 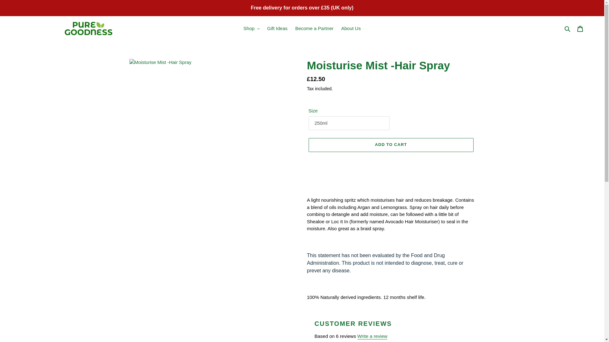 What do you see at coordinates (390, 145) in the screenshot?
I see `ADD TO CART` at bounding box center [390, 145].